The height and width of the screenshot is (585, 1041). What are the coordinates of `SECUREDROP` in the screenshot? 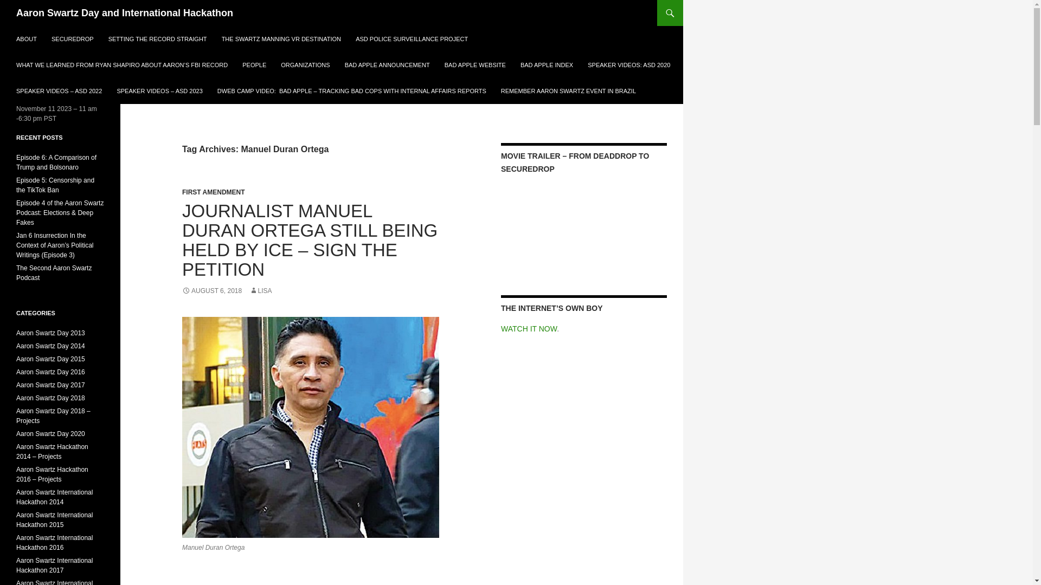 It's located at (72, 39).